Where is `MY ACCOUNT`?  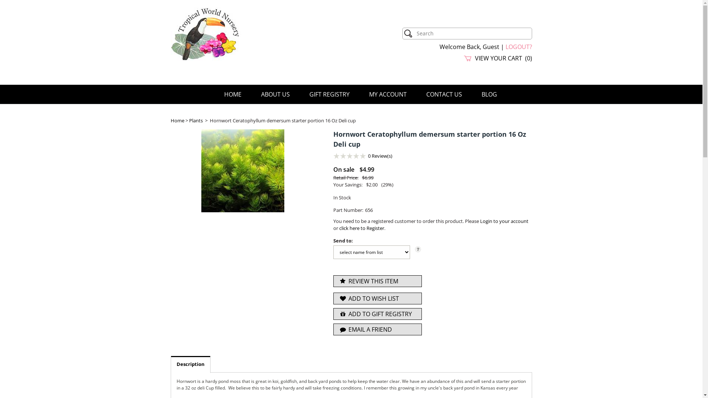
MY ACCOUNT is located at coordinates (388, 94).